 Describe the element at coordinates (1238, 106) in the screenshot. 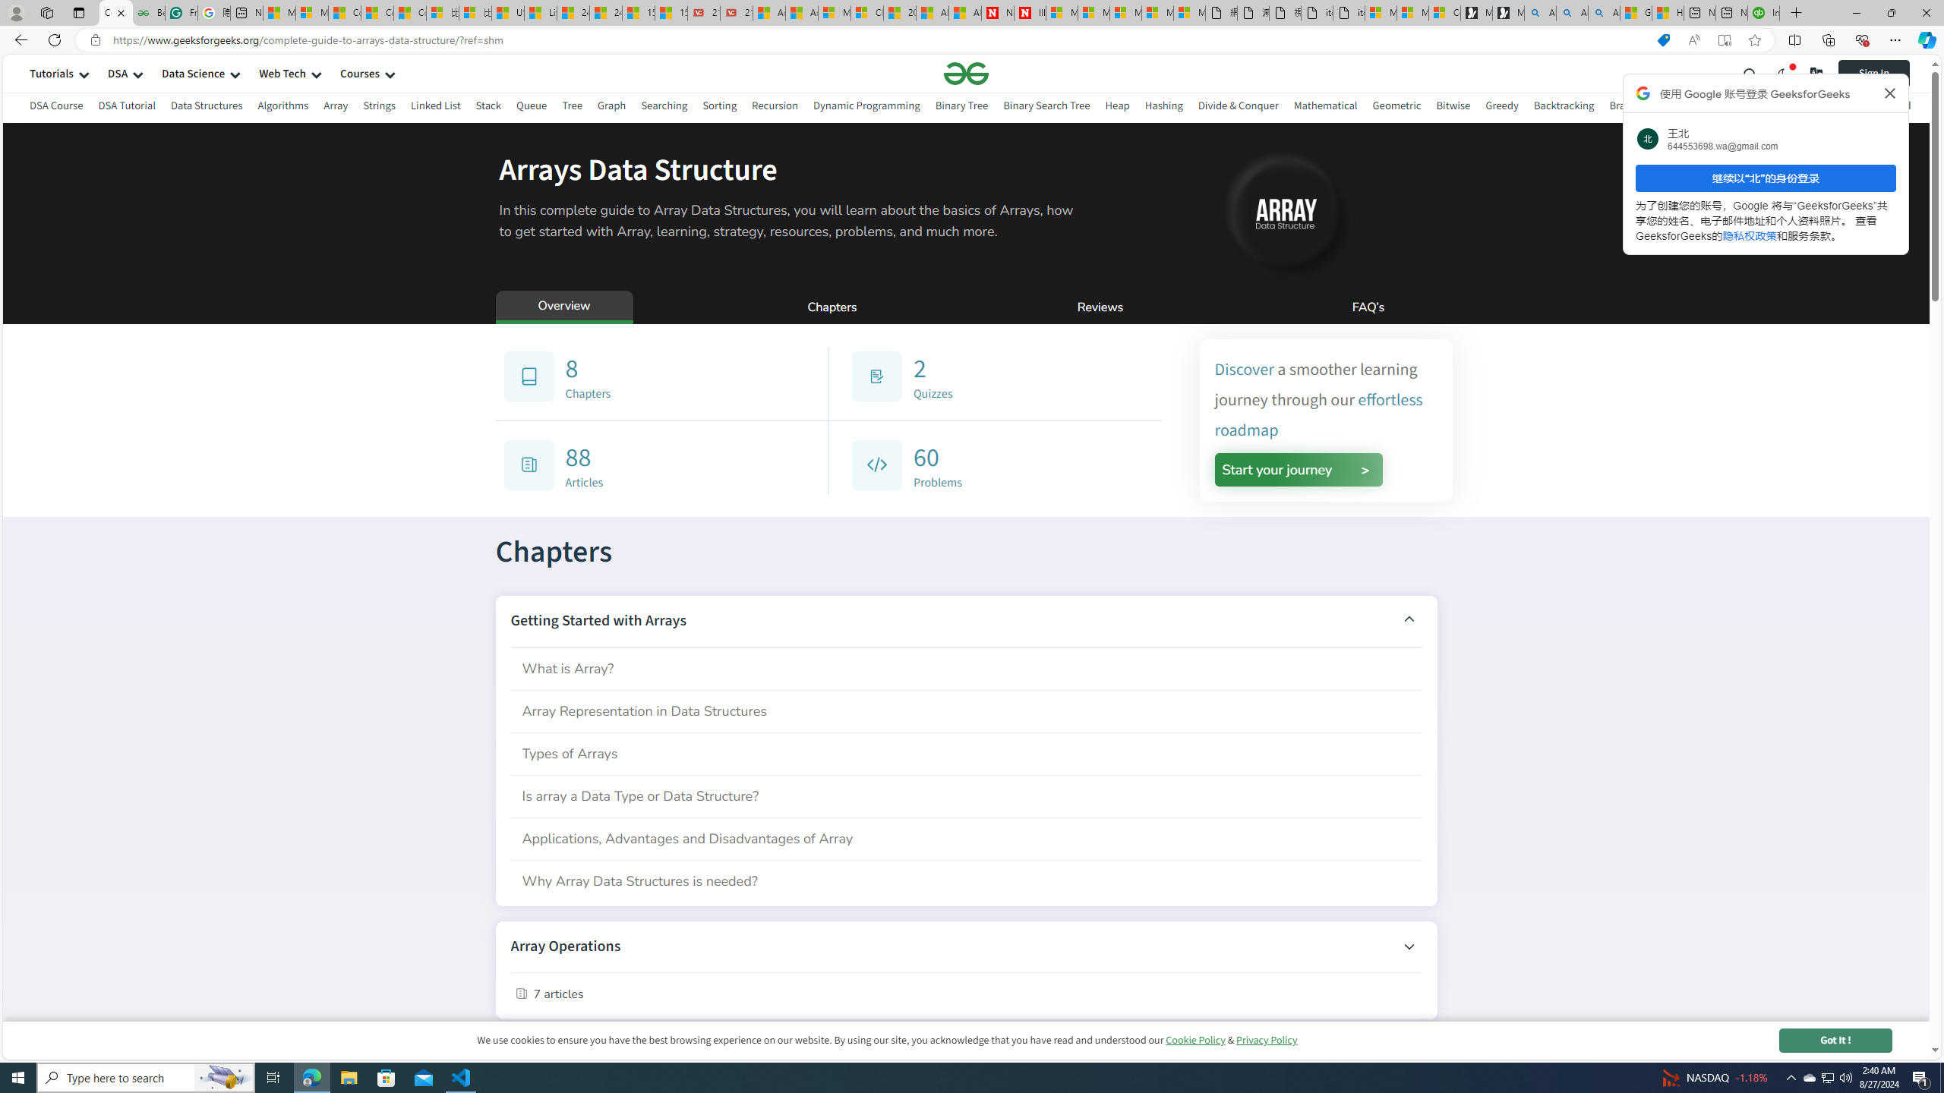

I see `Divide & Conquer` at that location.